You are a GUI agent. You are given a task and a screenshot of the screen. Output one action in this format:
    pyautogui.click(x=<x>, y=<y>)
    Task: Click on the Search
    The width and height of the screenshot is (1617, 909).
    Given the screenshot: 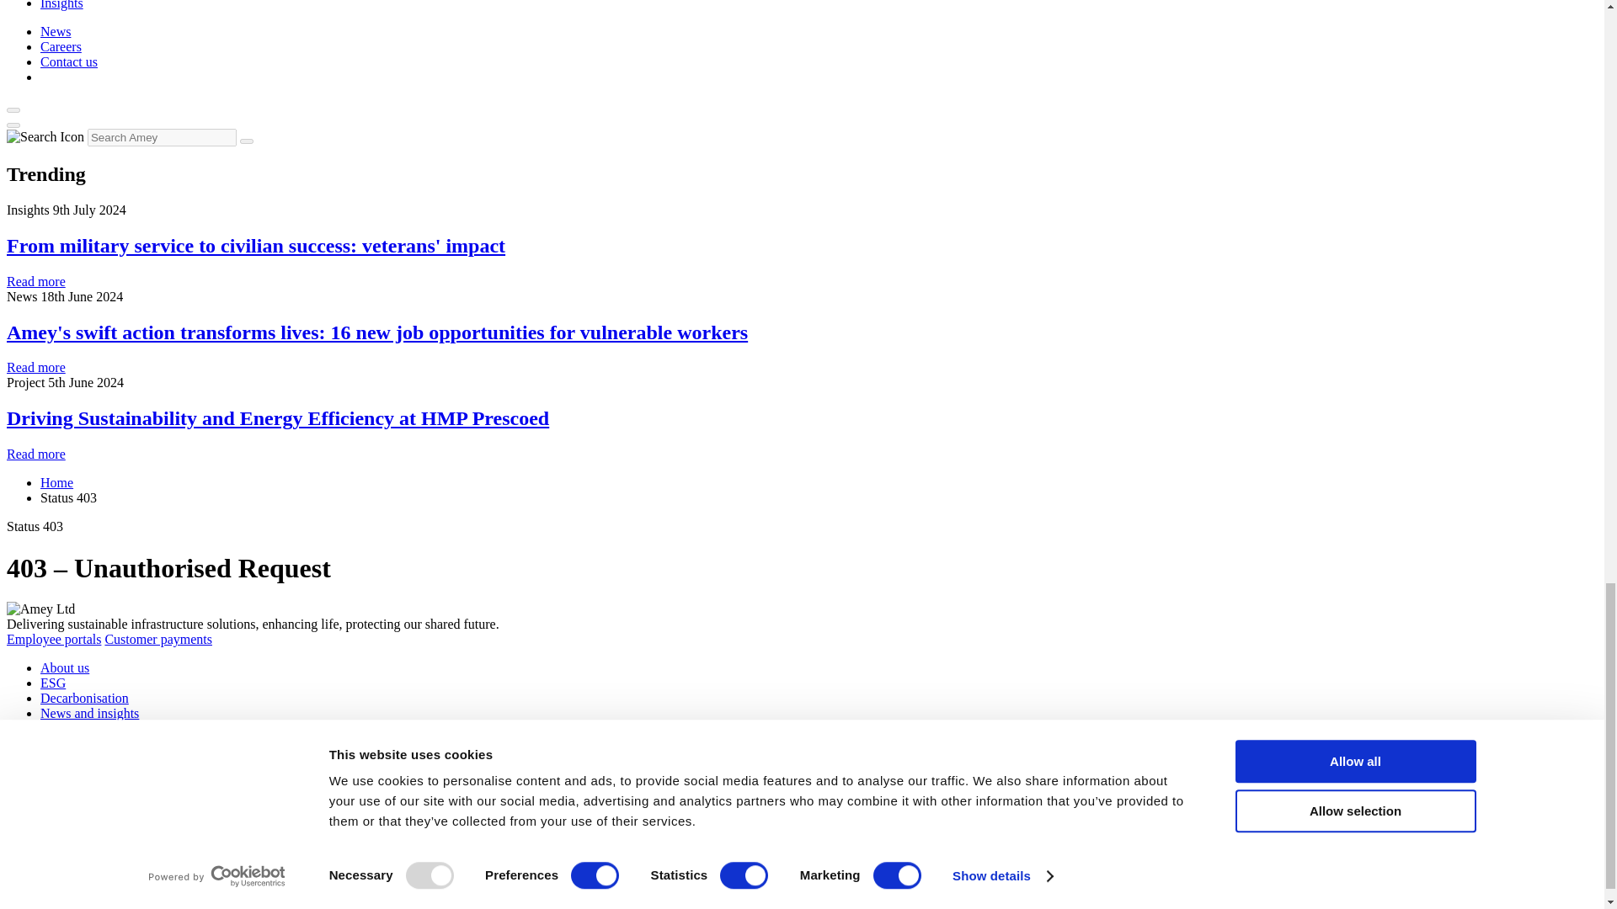 What is the action you would take?
    pyautogui.click(x=246, y=141)
    